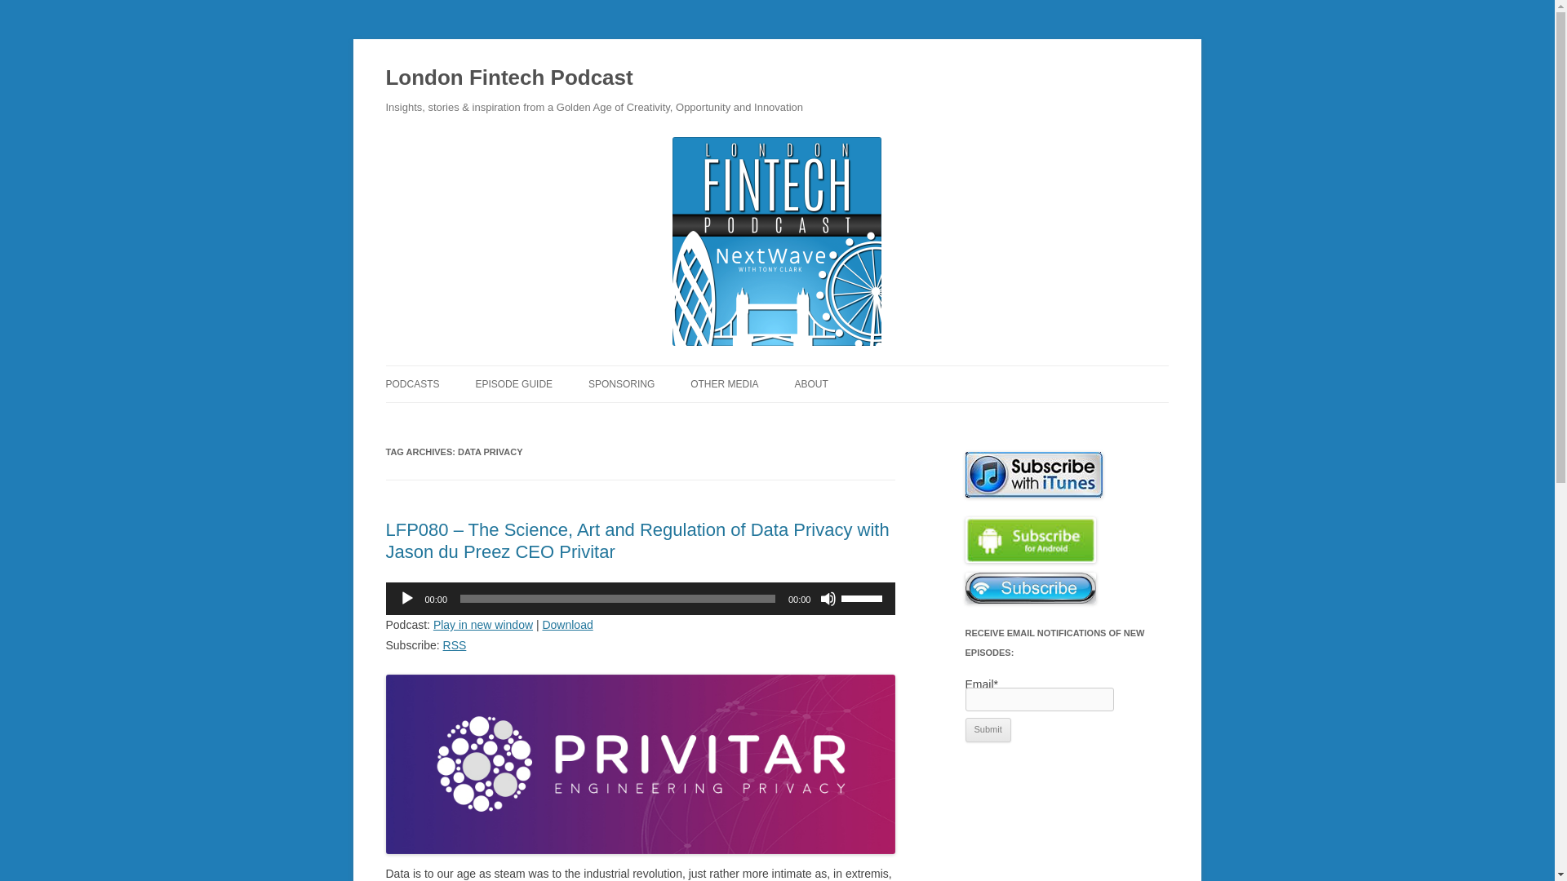 The width and height of the screenshot is (1567, 881). Describe the element at coordinates (509, 78) in the screenshot. I see `London Fintech Podcast` at that location.